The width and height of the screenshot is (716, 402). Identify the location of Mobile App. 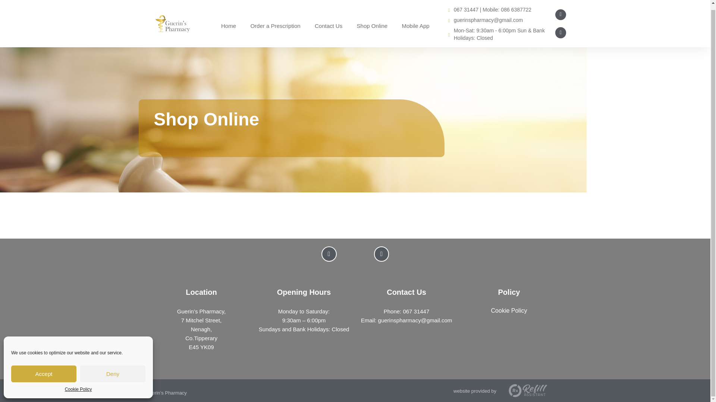
(416, 21).